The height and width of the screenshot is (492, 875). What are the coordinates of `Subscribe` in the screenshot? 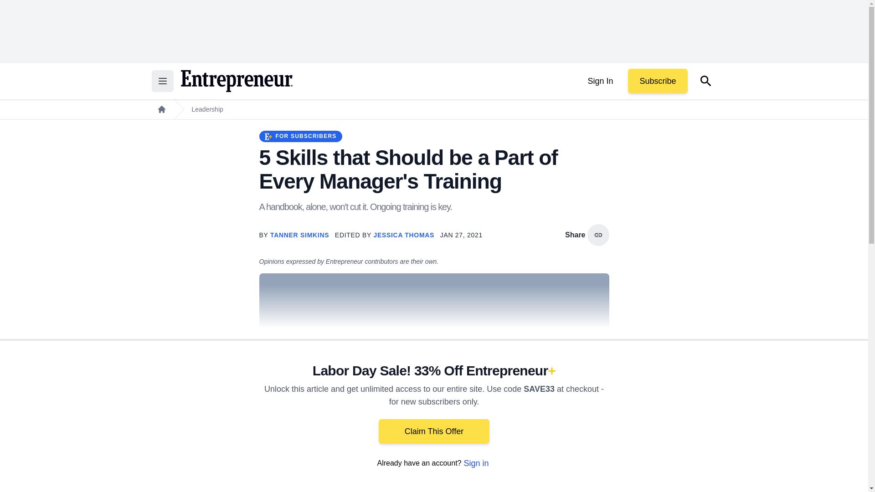 It's located at (657, 81).